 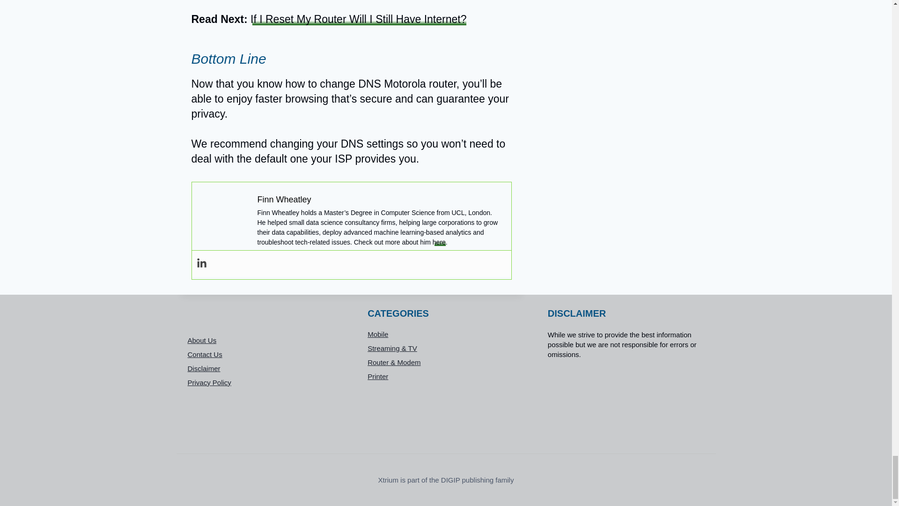 What do you see at coordinates (439, 242) in the screenshot?
I see `here` at bounding box center [439, 242].